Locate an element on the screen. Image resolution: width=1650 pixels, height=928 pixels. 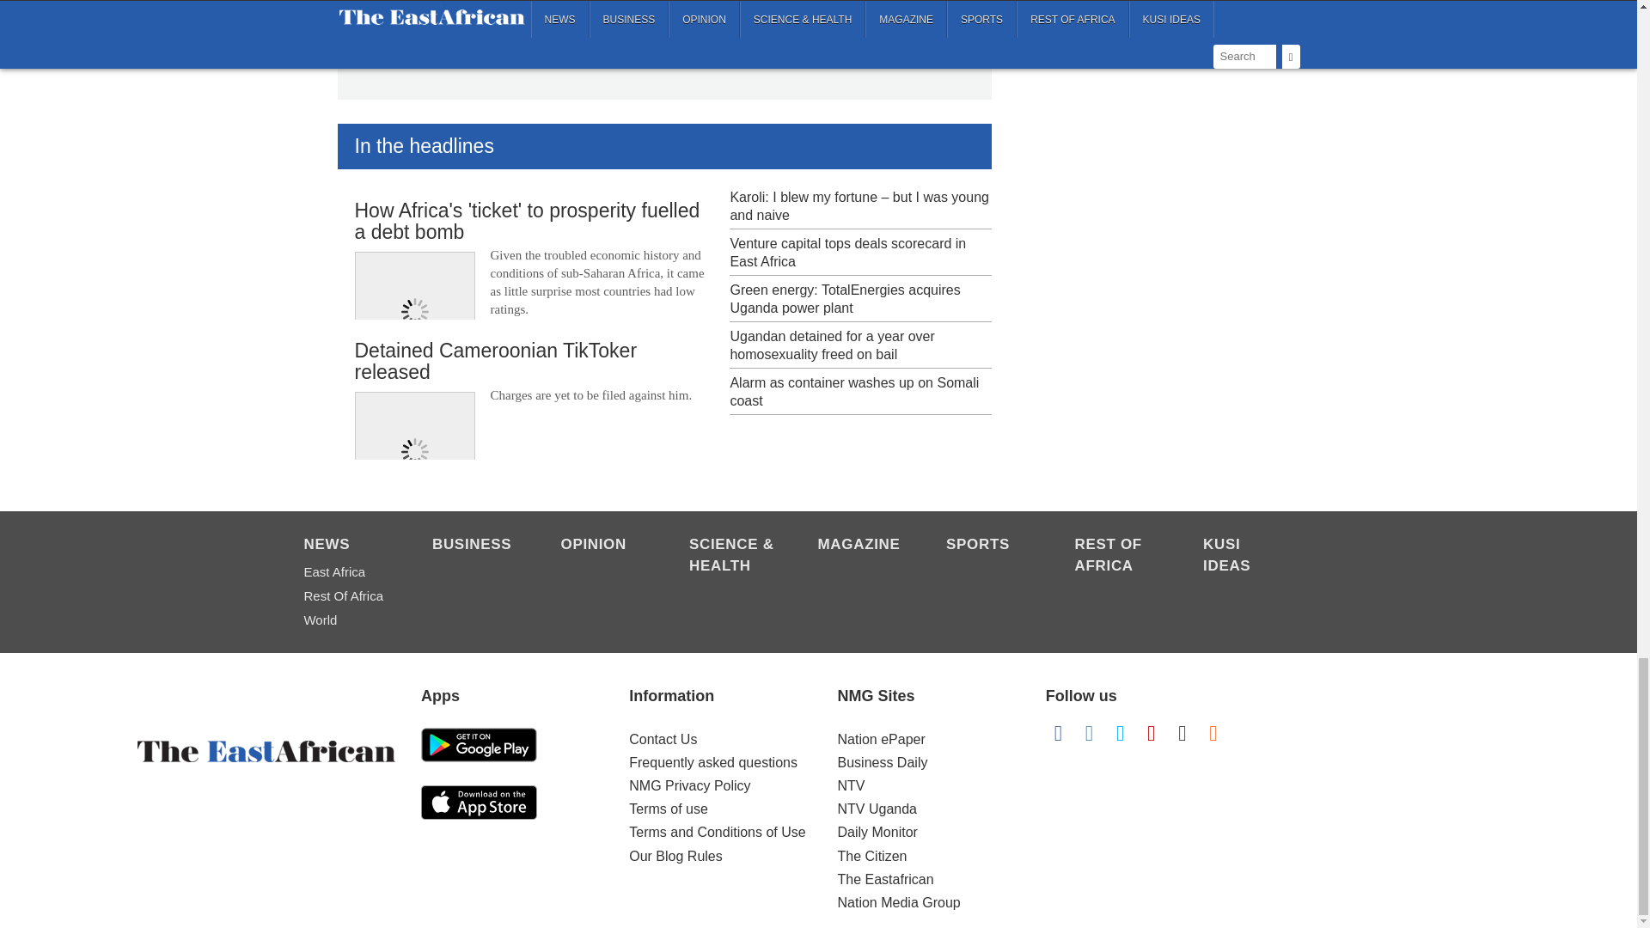
Our Blog Rules is located at coordinates (675, 856).